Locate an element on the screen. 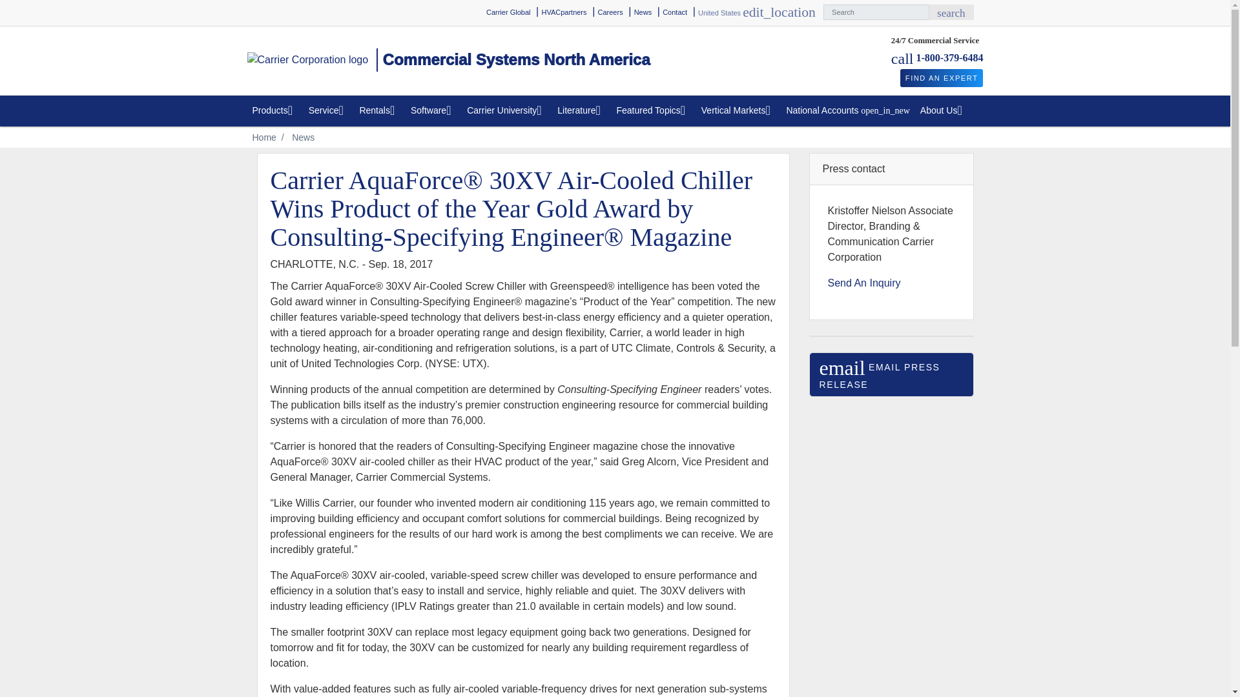  1-800-379-6484 is located at coordinates (949, 58).